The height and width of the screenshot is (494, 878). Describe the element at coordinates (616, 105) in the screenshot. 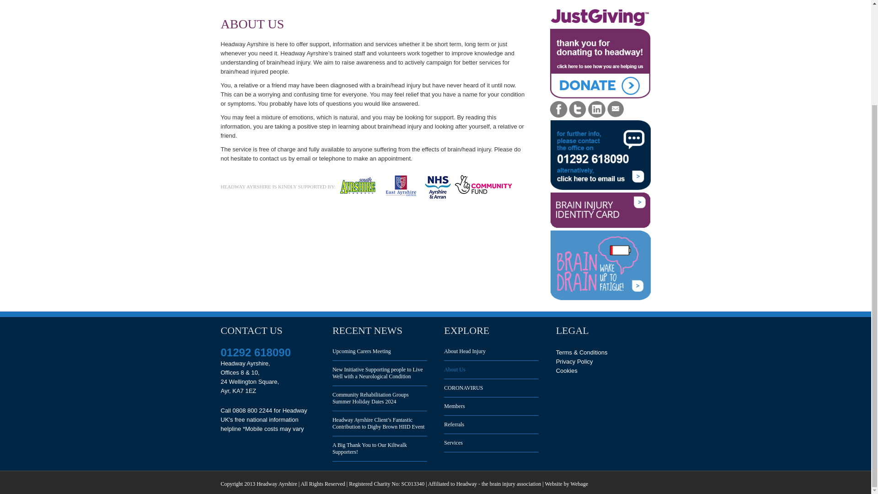

I see `Contact` at that location.